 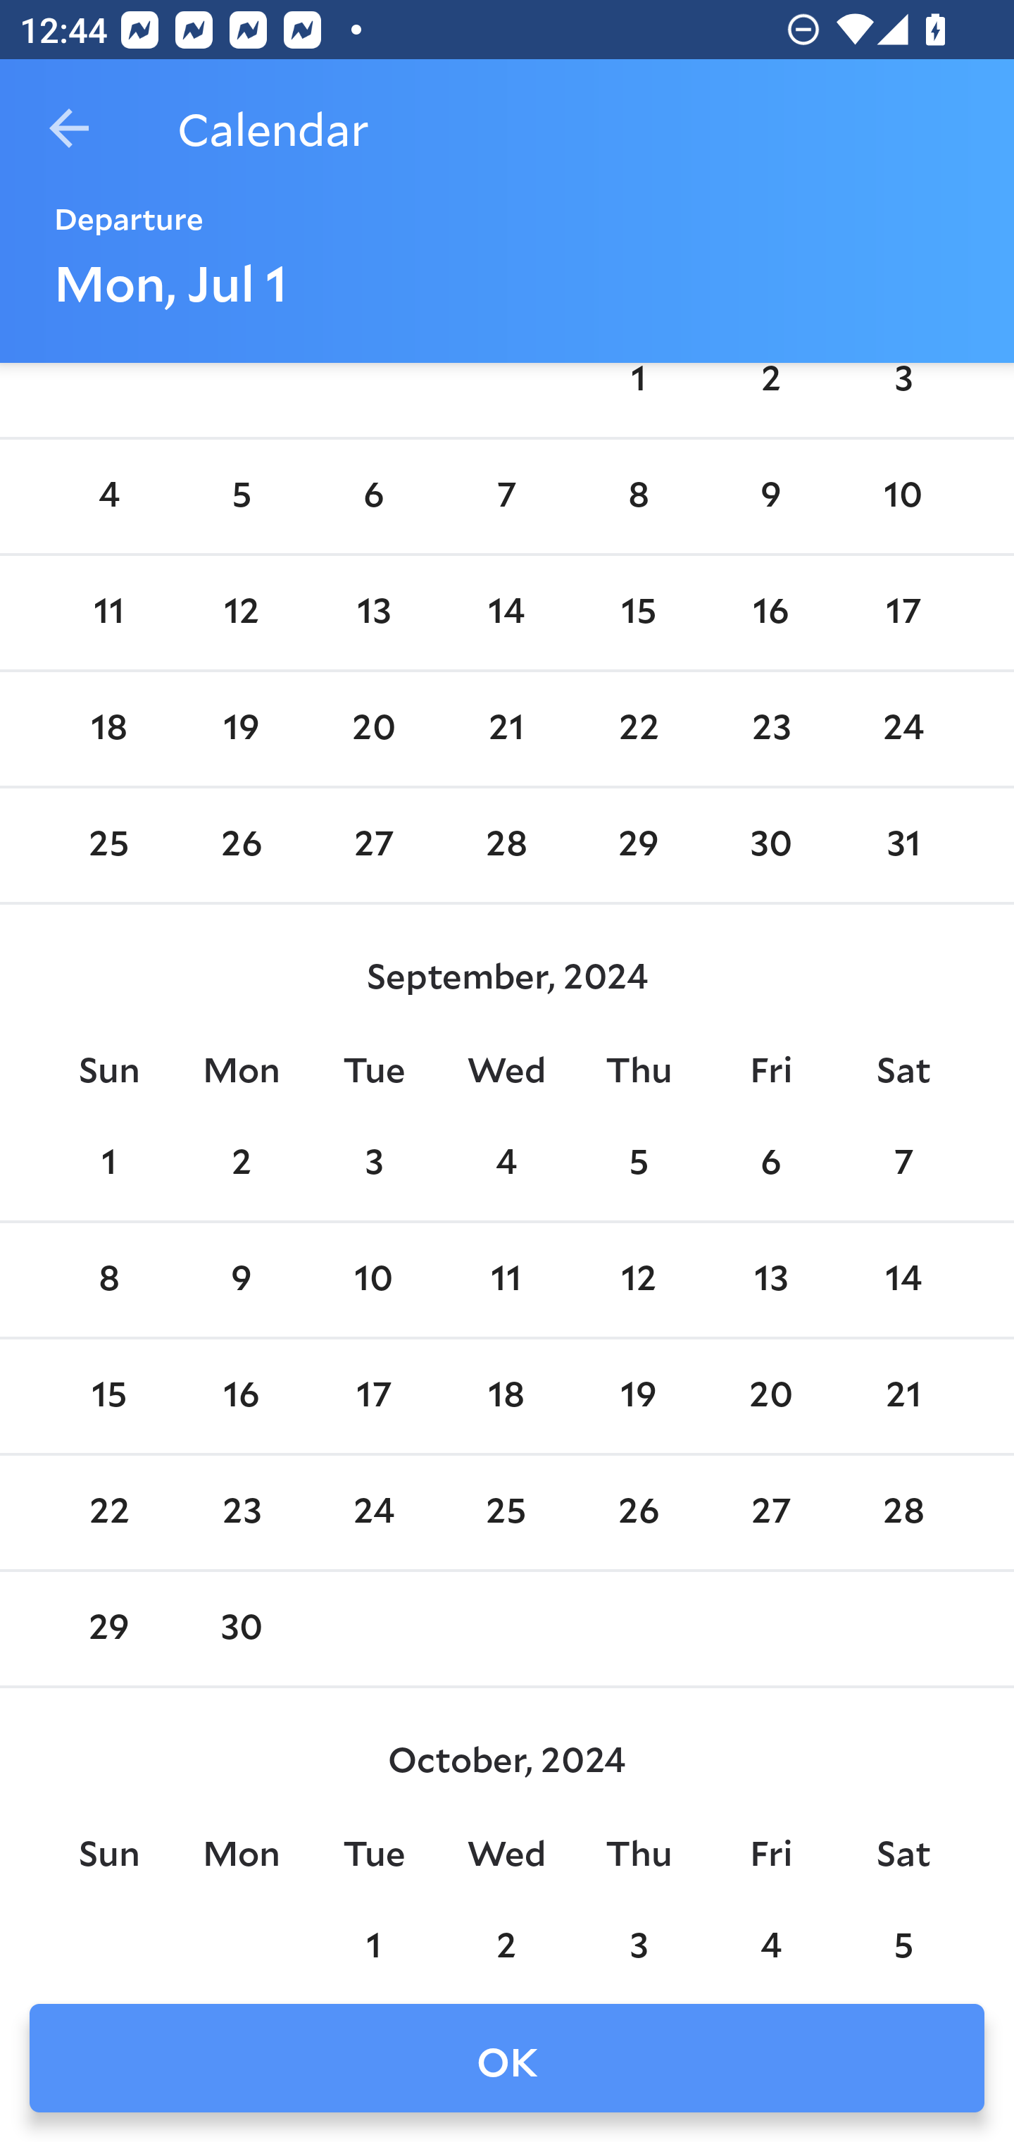 What do you see at coordinates (638, 1163) in the screenshot?
I see `5` at bounding box center [638, 1163].